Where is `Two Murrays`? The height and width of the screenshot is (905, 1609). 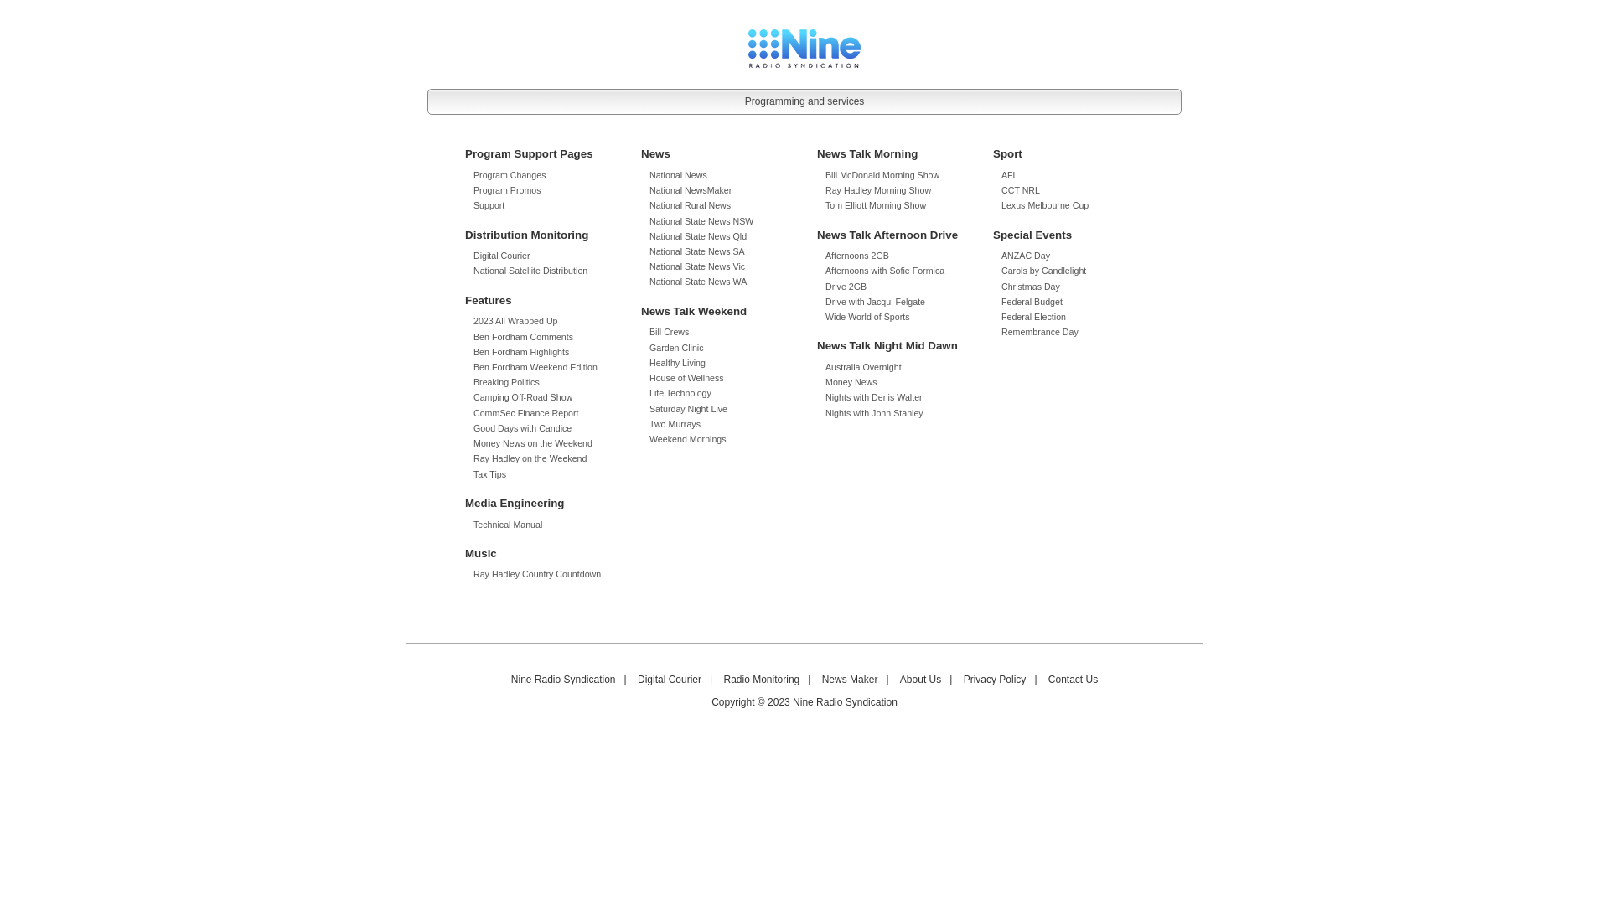 Two Murrays is located at coordinates (675, 424).